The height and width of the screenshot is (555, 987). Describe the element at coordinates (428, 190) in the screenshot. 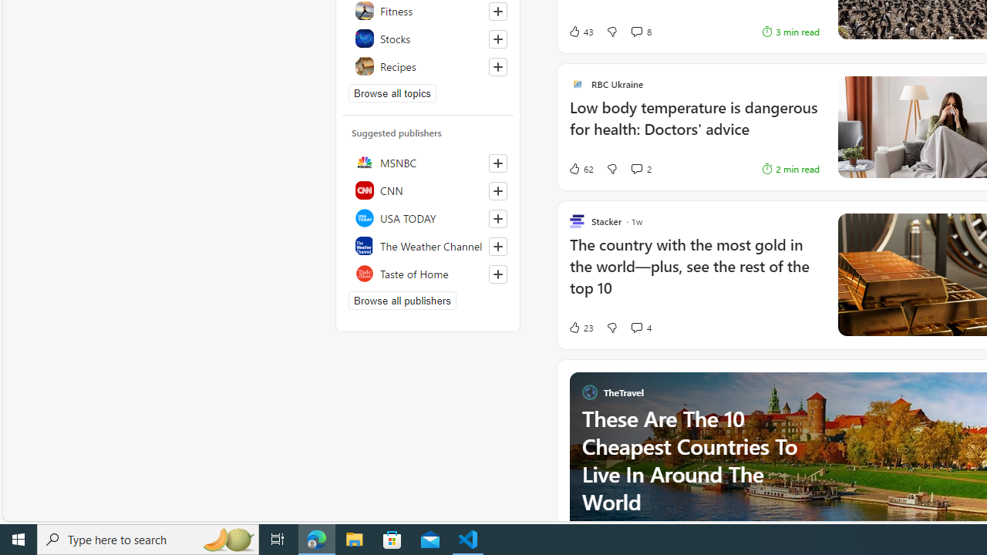

I see `CNN` at that location.